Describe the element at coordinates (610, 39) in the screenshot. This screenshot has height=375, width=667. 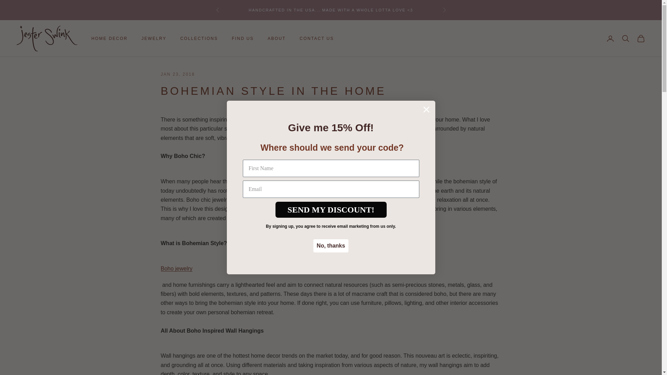
I see `Open account page` at that location.